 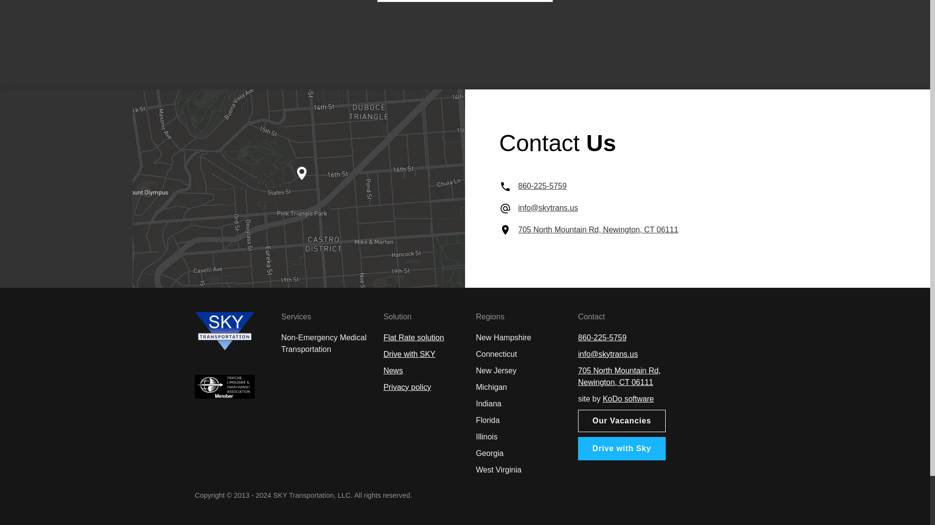 What do you see at coordinates (393, 370) in the screenshot?
I see `News` at bounding box center [393, 370].